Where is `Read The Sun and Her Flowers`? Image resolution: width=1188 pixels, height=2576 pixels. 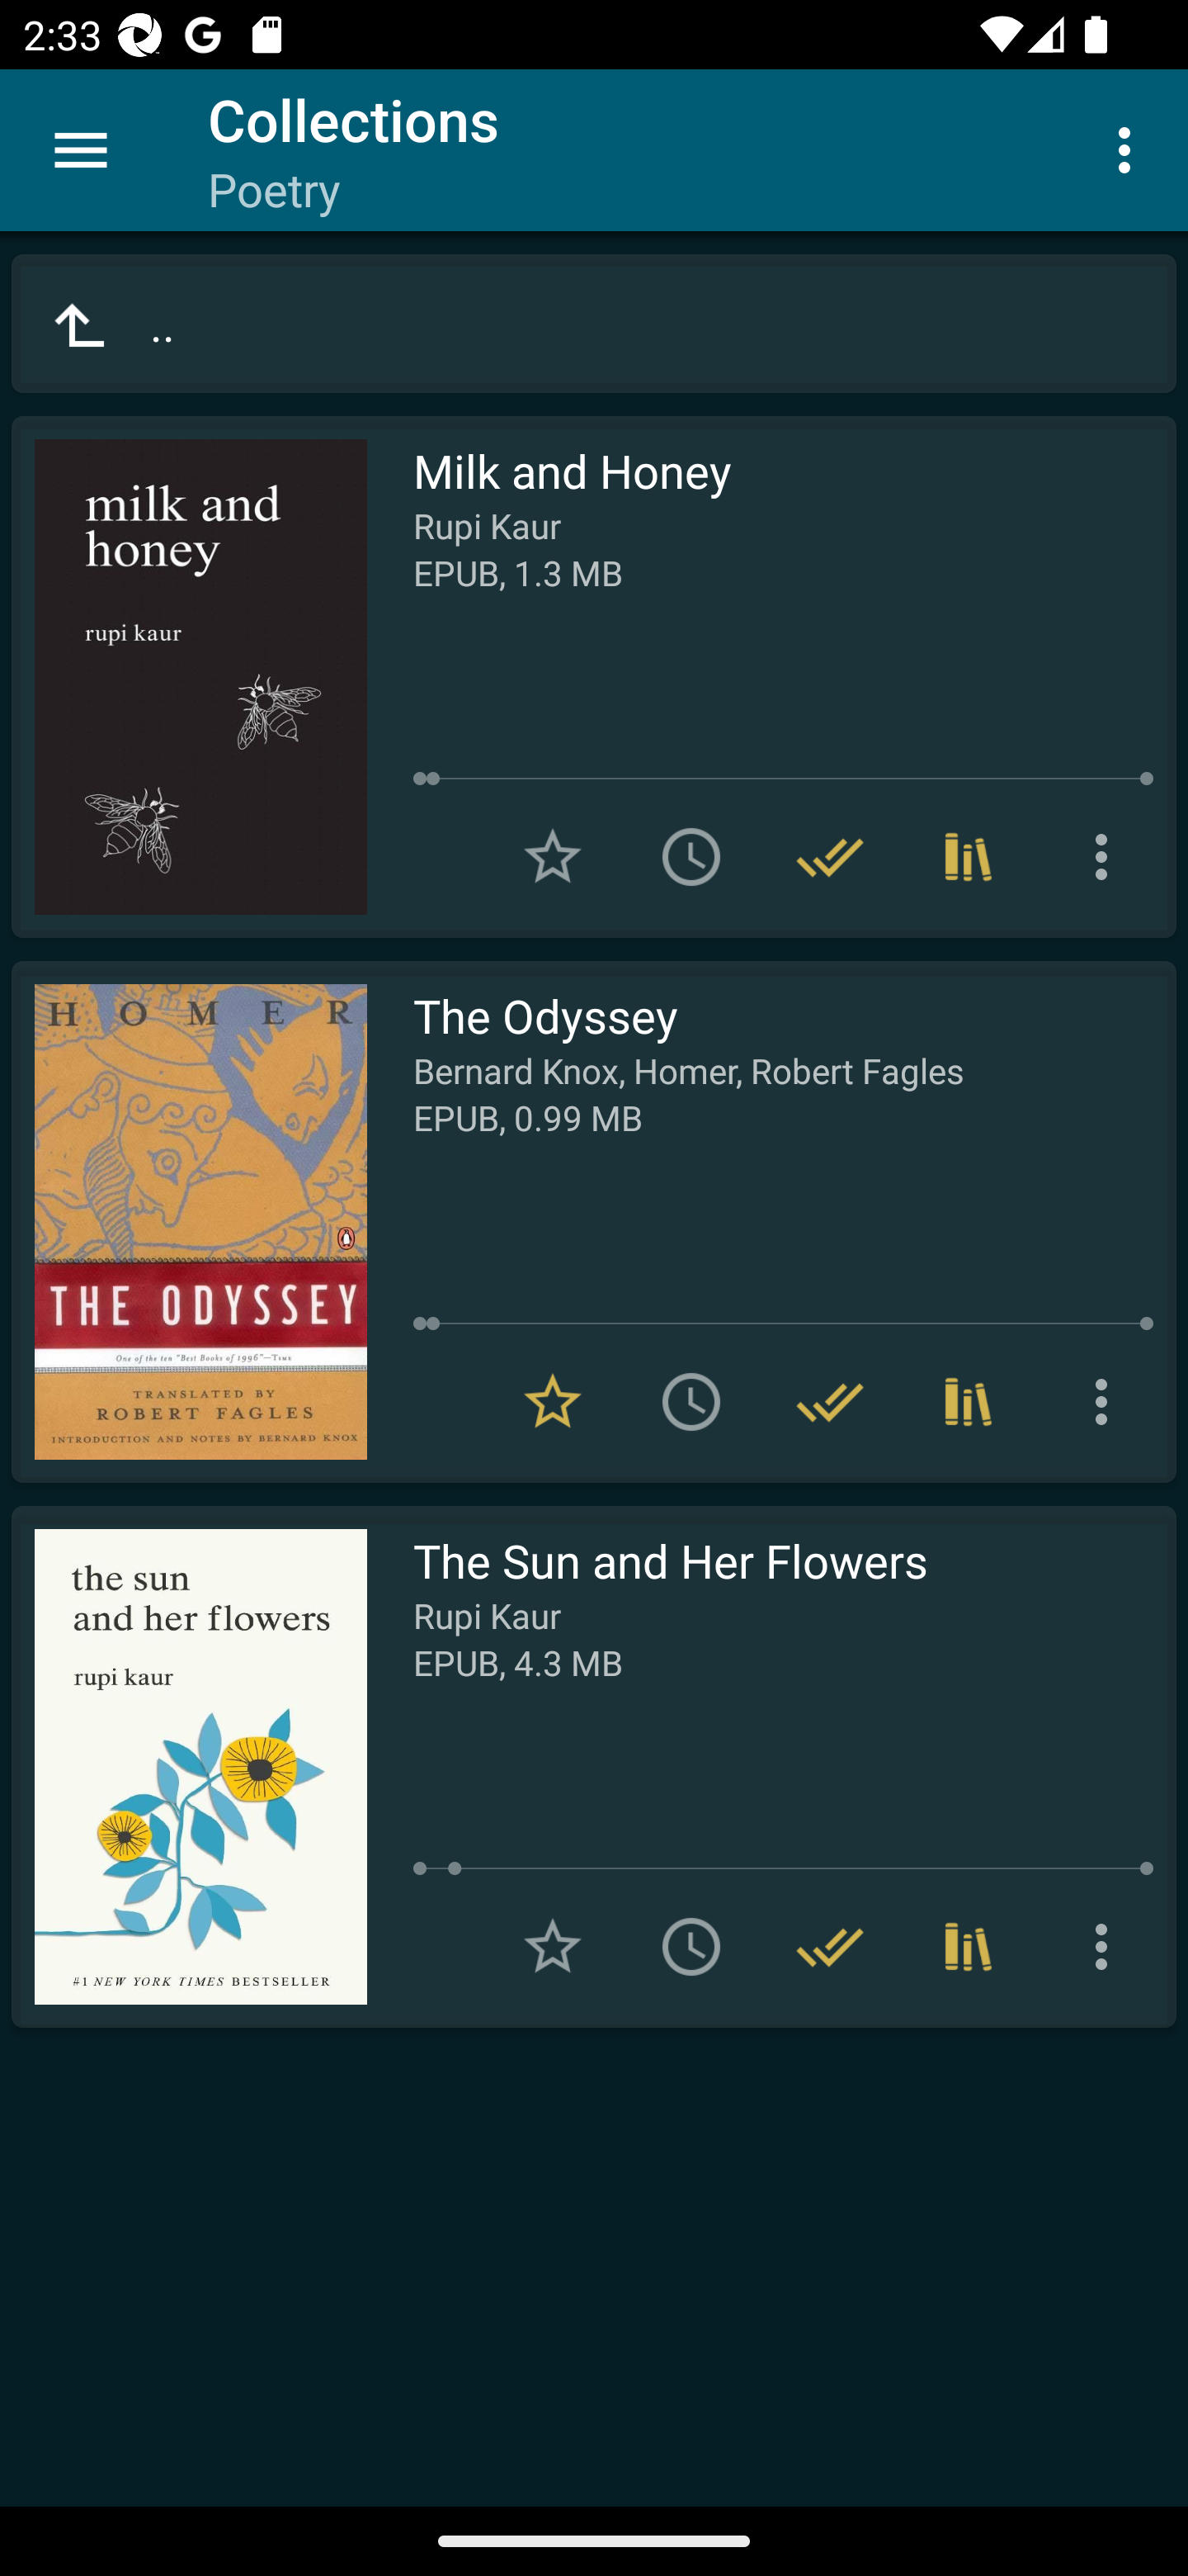
Read The Sun and Her Flowers is located at coordinates (189, 1767).